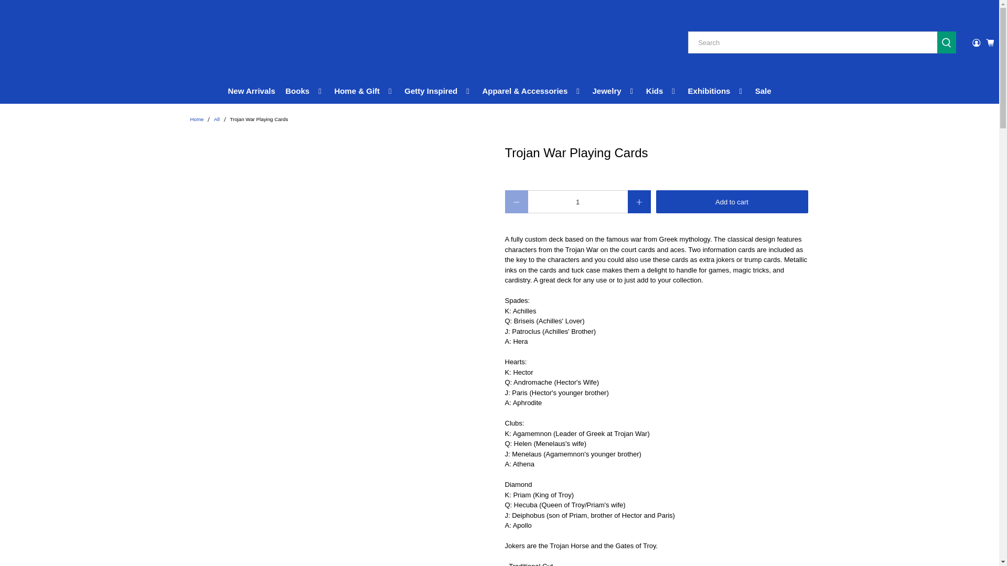 The height and width of the screenshot is (566, 1007). What do you see at coordinates (252, 91) in the screenshot?
I see `New Arrivals` at bounding box center [252, 91].